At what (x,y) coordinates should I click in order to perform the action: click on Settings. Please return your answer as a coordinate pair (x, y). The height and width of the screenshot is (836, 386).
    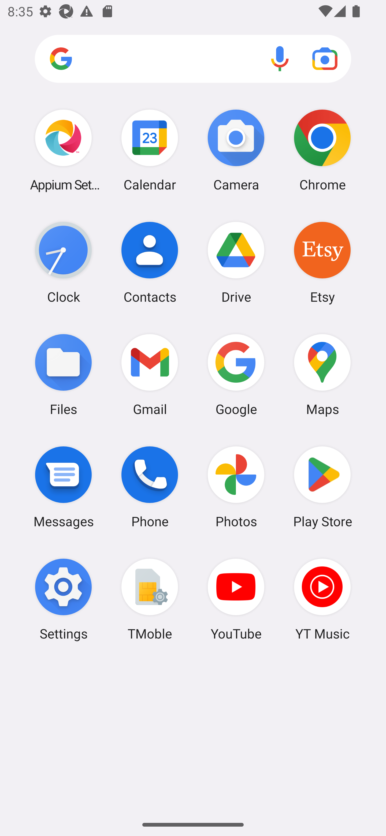
    Looking at the image, I should click on (63, 599).